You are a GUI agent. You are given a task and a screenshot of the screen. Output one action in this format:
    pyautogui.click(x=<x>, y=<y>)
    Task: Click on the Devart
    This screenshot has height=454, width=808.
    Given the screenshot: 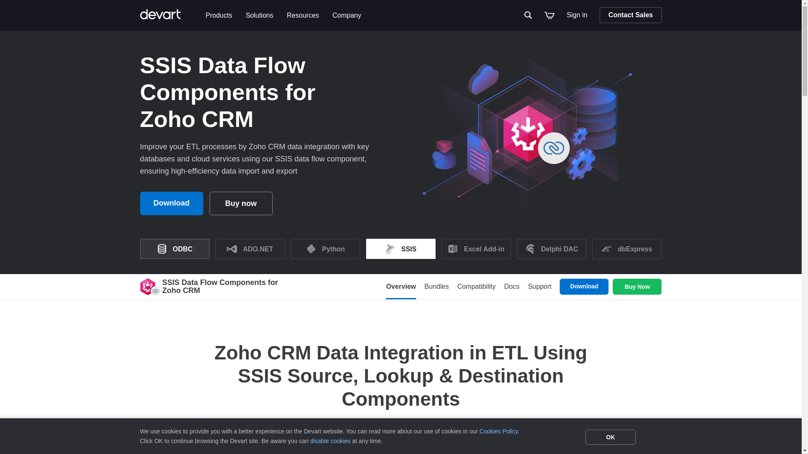 What is the action you would take?
    pyautogui.click(x=169, y=15)
    